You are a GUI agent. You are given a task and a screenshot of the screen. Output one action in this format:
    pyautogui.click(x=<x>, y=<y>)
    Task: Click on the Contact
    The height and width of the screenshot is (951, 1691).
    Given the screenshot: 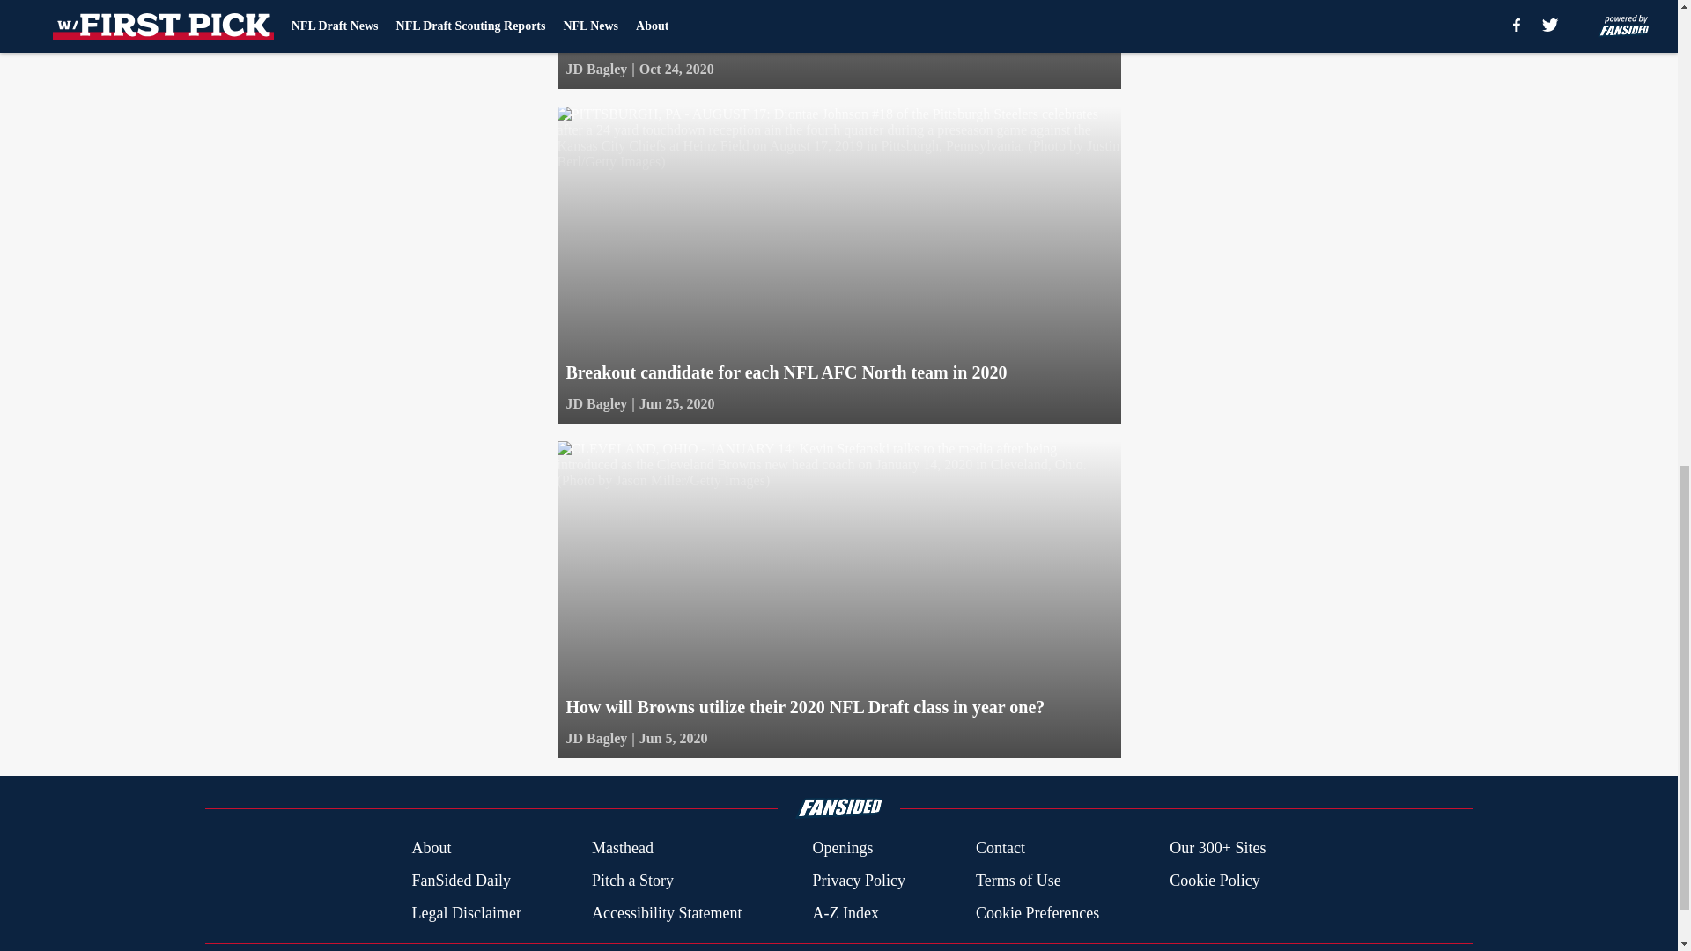 What is the action you would take?
    pyautogui.click(x=1000, y=849)
    